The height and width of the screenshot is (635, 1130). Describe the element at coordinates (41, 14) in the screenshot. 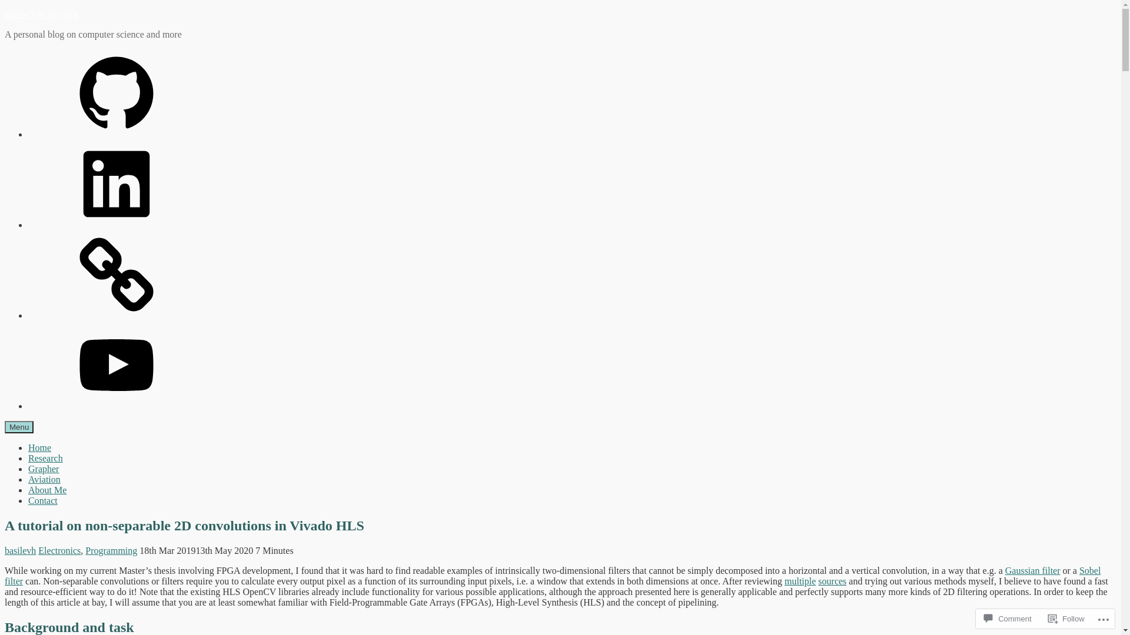

I see `Basile Van Hoorick` at that location.